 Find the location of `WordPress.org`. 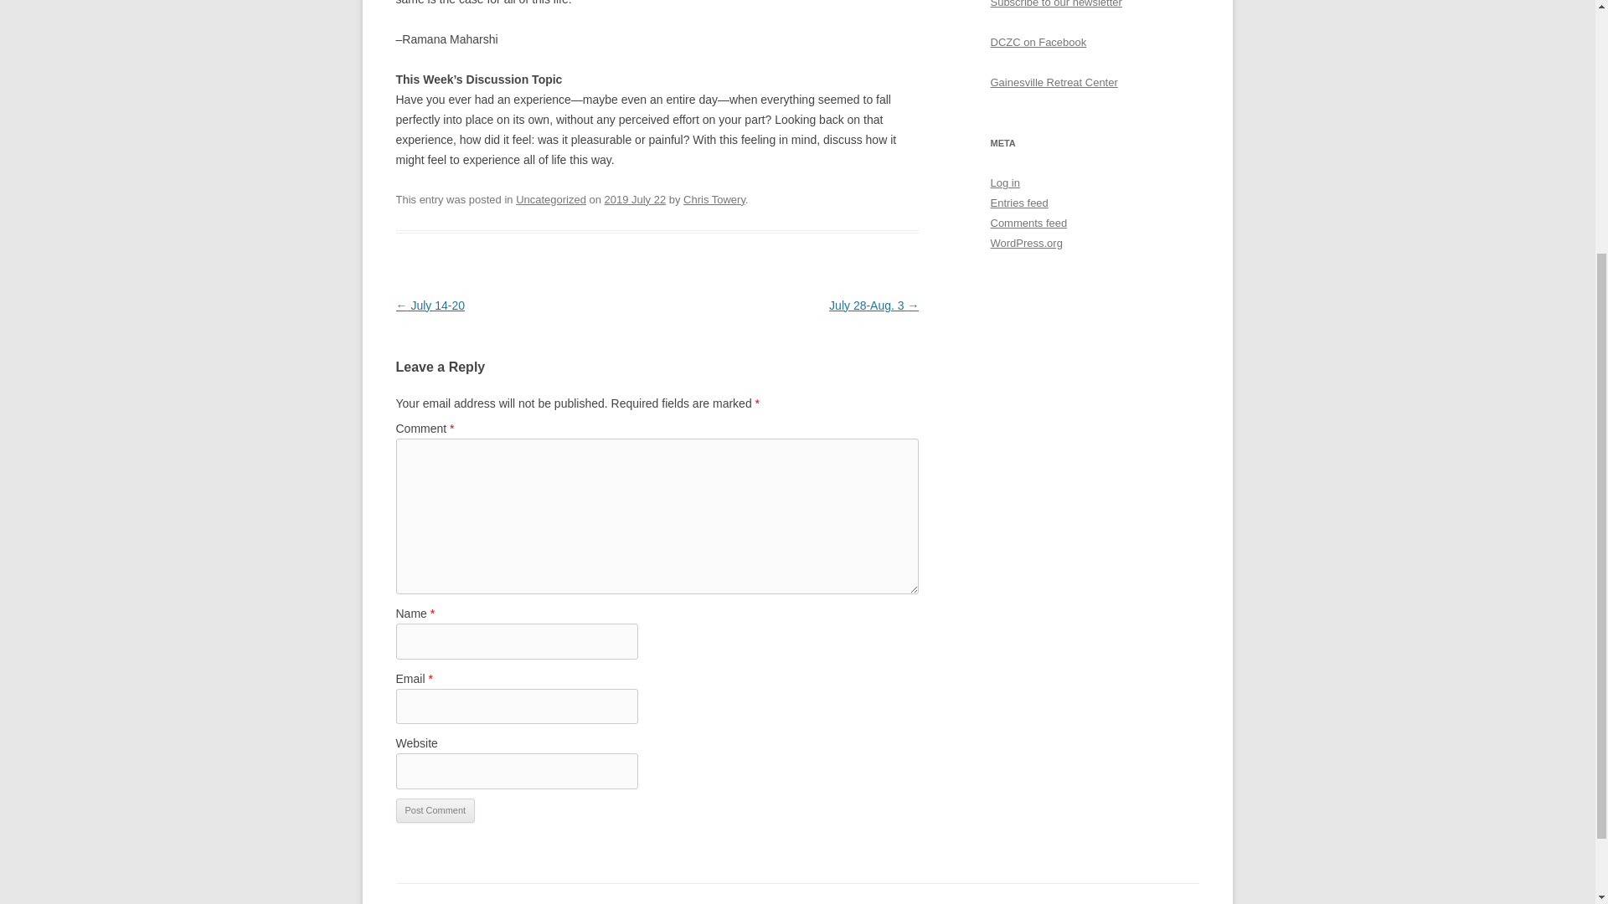

WordPress.org is located at coordinates (1025, 243).